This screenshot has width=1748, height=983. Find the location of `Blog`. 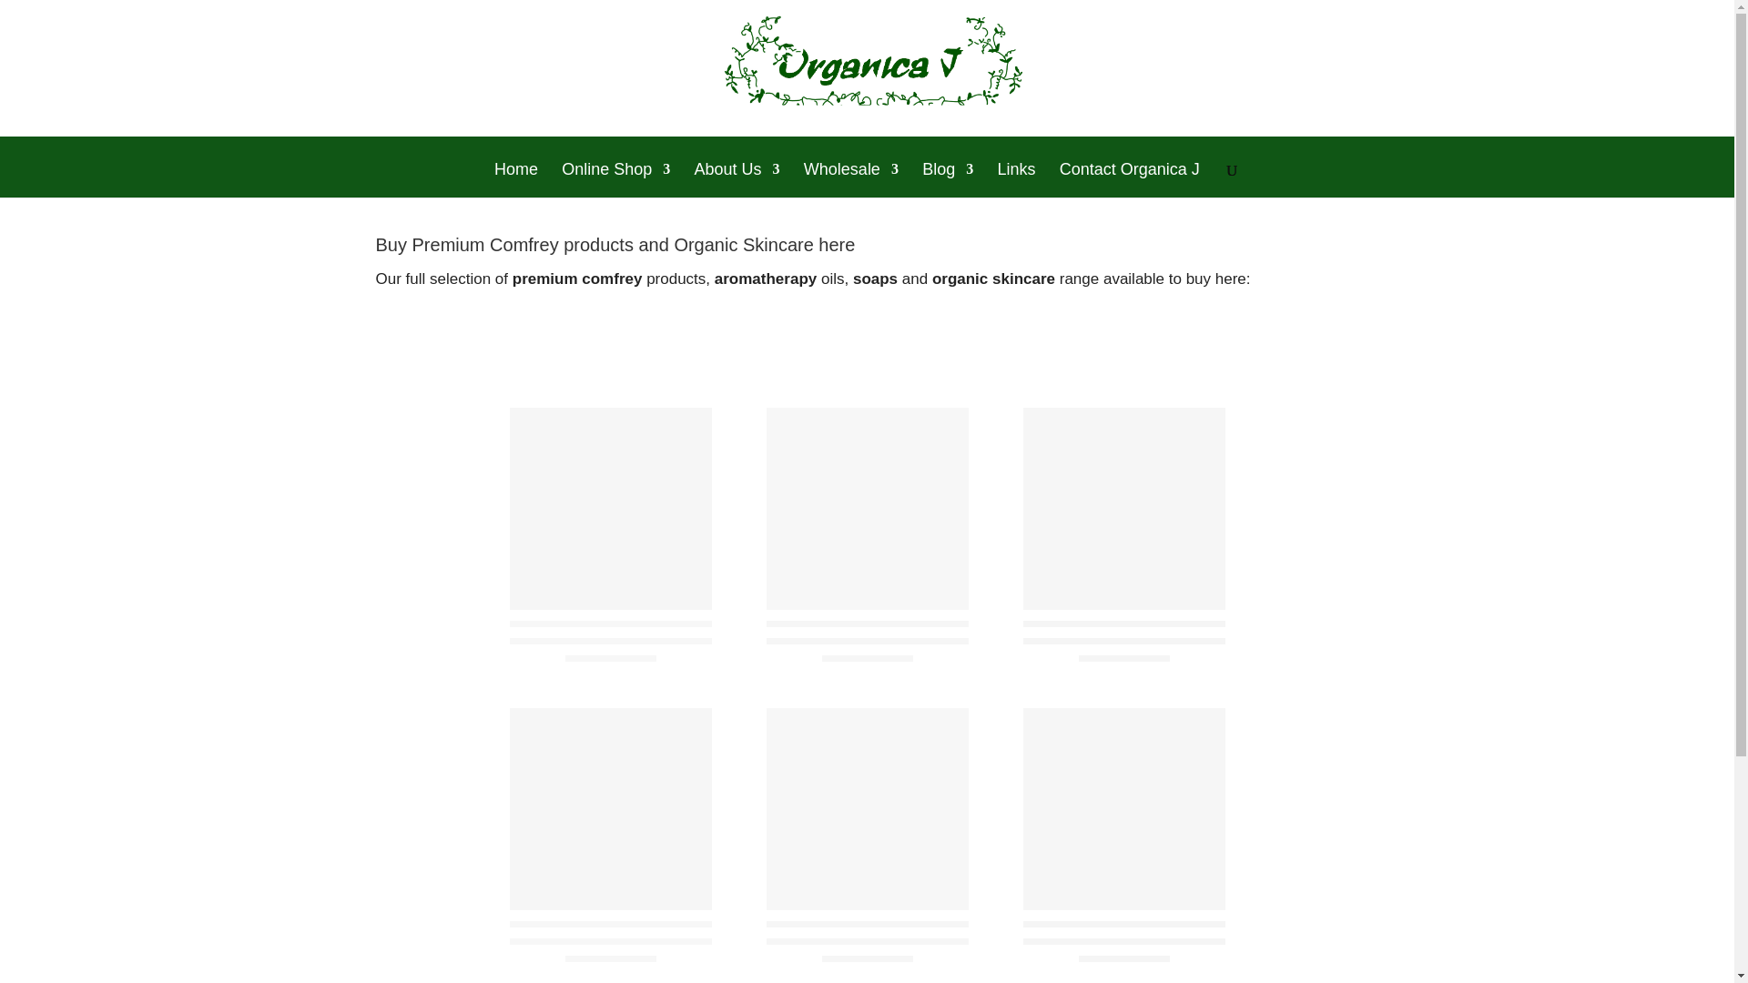

Blog is located at coordinates (948, 180).